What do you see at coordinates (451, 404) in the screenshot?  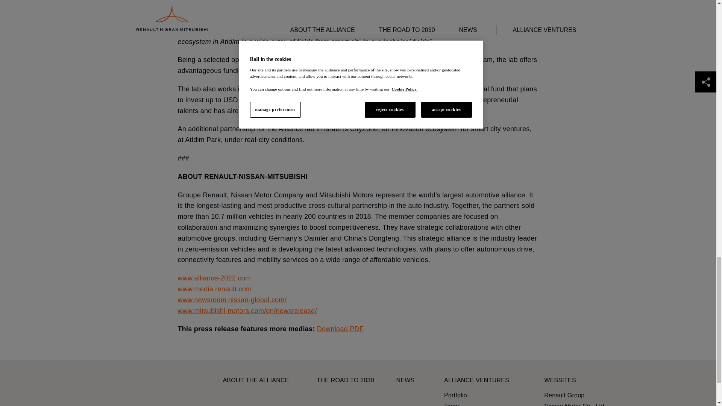 I see `Team` at bounding box center [451, 404].